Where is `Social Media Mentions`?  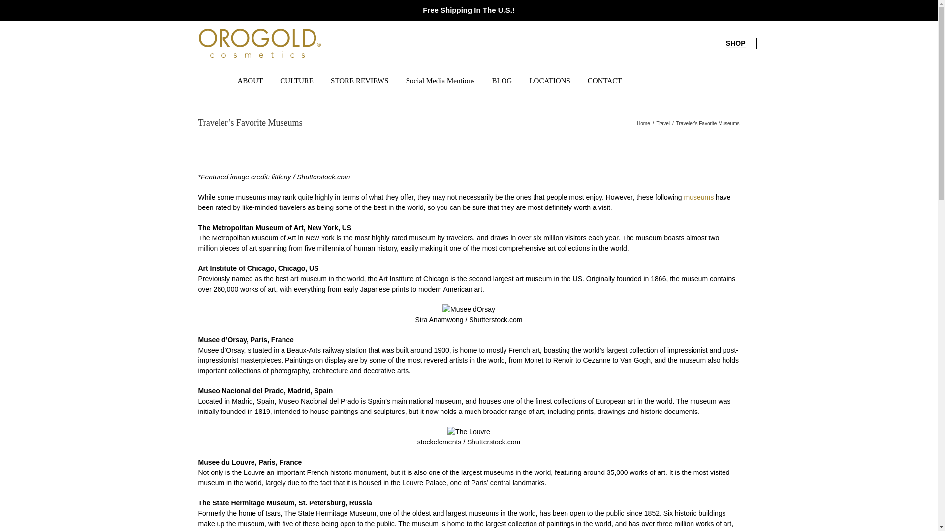
Social Media Mentions is located at coordinates (441, 80).